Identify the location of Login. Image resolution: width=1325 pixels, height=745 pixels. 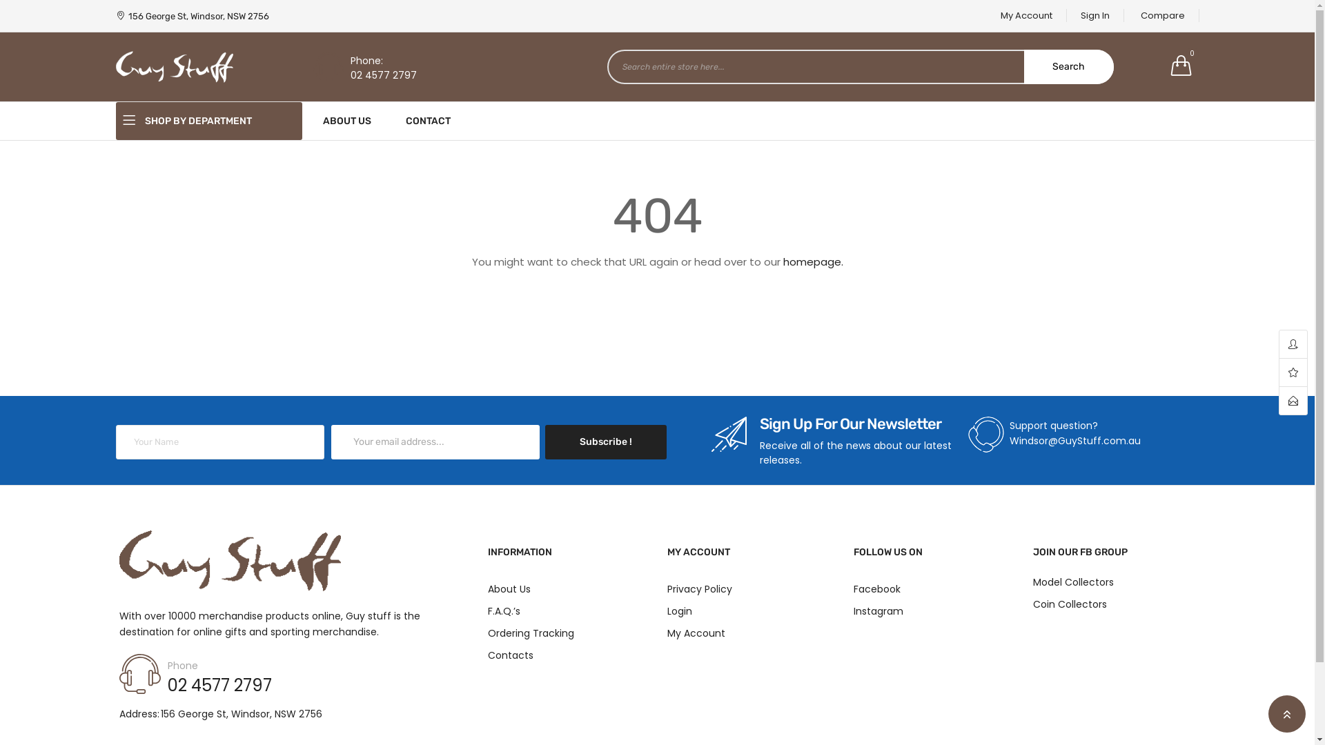
(747, 611).